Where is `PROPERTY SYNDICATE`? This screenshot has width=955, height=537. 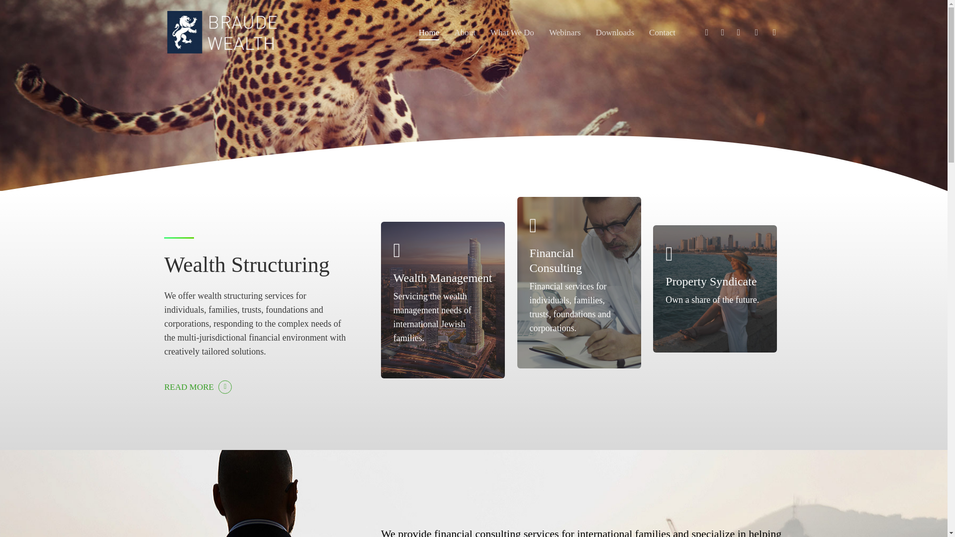
PROPERTY SYNDICATE is located at coordinates (553, 451).